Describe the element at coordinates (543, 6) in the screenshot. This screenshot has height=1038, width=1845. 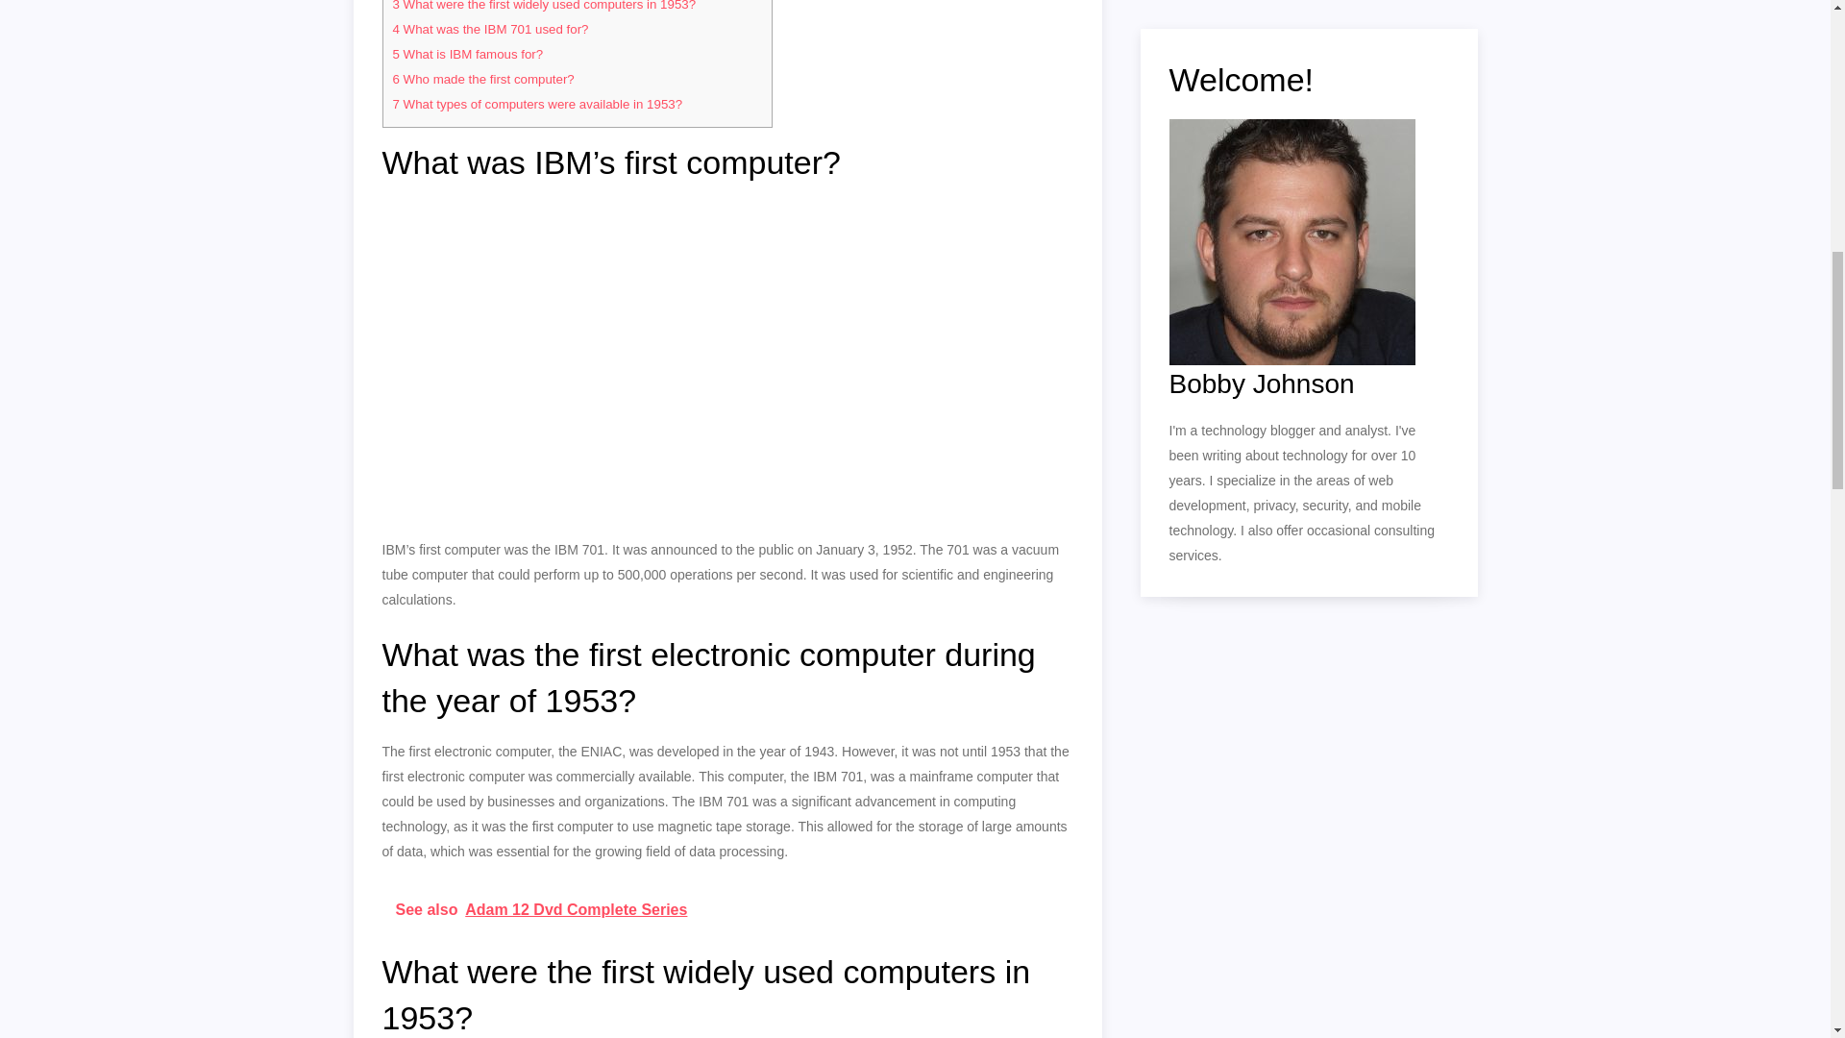
I see `3 What were the first widely used computers in 1953?` at that location.